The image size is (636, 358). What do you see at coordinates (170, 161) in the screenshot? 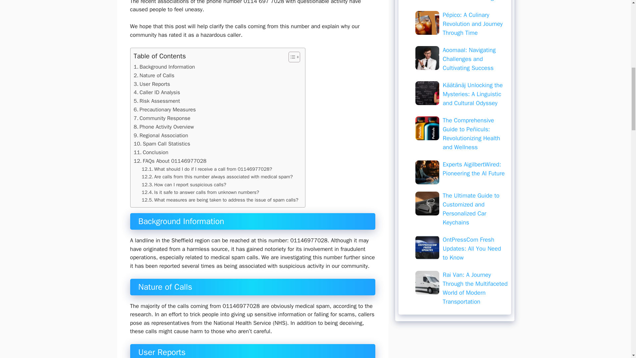
I see `FAQs About 01146977028` at bounding box center [170, 161].